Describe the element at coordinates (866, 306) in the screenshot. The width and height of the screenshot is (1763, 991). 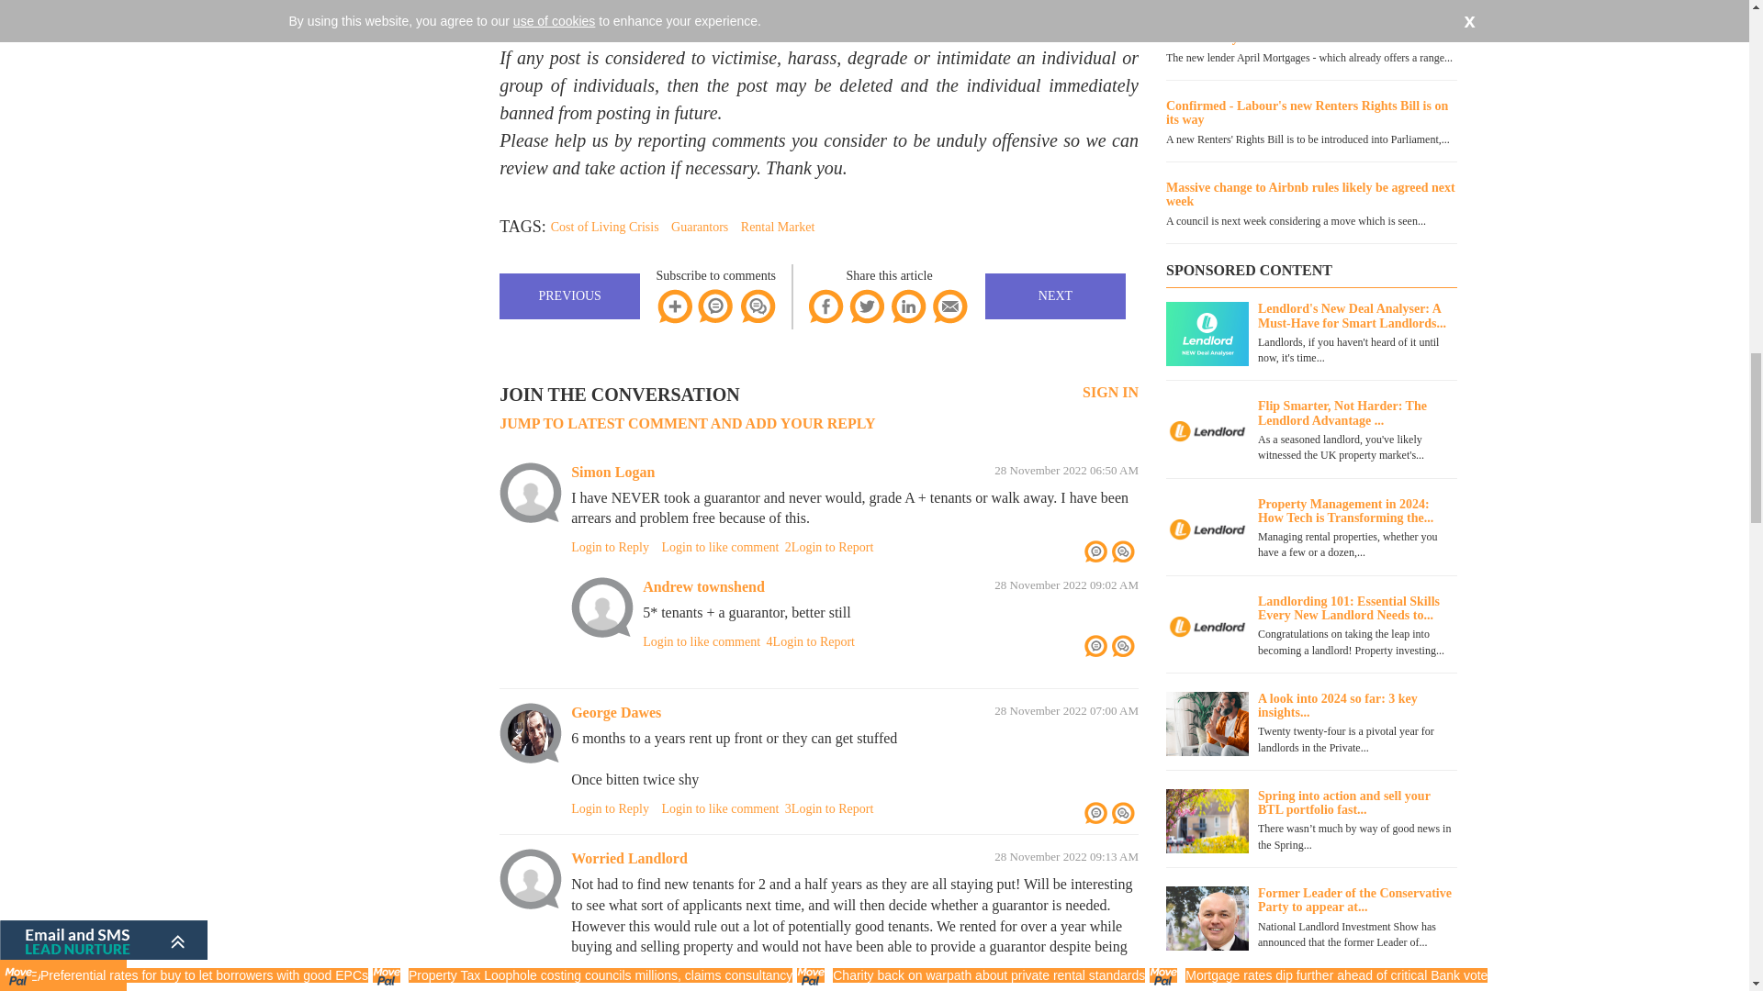
I see `Twitter` at that location.